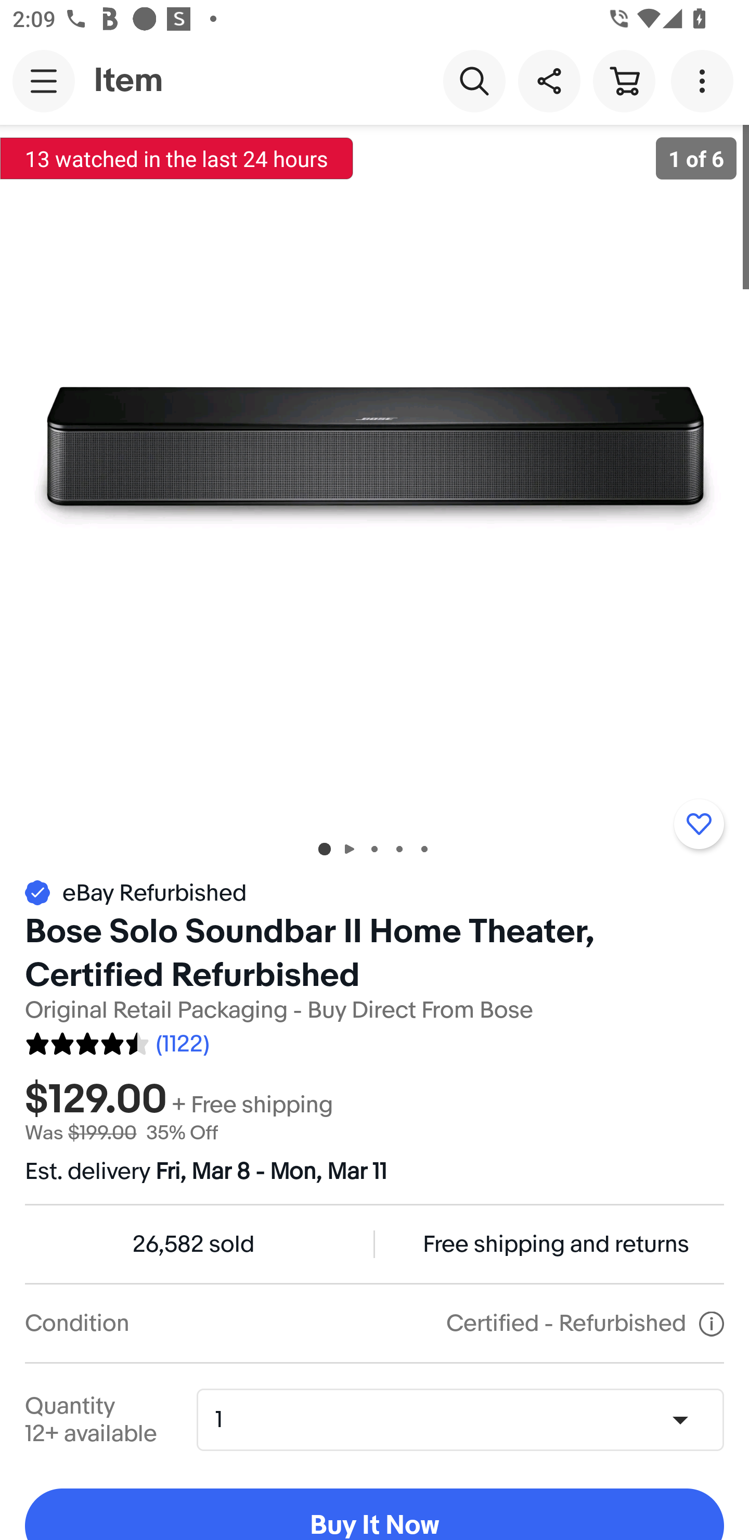 Image resolution: width=749 pixels, height=1540 pixels. Describe the element at coordinates (624, 80) in the screenshot. I see `Cart button shopping cart` at that location.